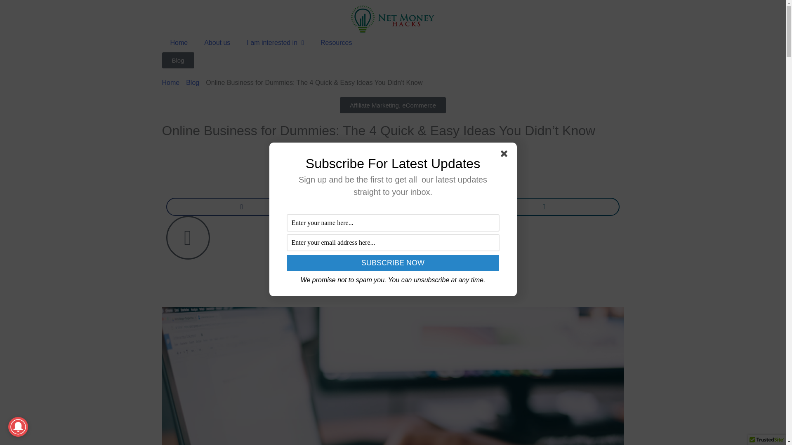 The width and height of the screenshot is (792, 445). Describe the element at coordinates (275, 43) in the screenshot. I see `I am interested in` at that location.